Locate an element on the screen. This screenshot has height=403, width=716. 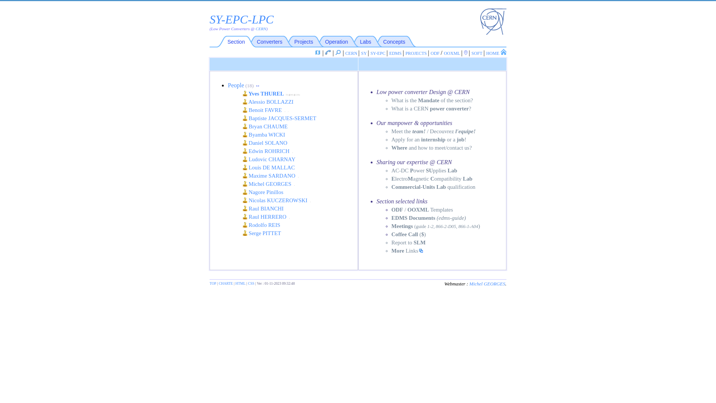
HTML is located at coordinates (240, 284).